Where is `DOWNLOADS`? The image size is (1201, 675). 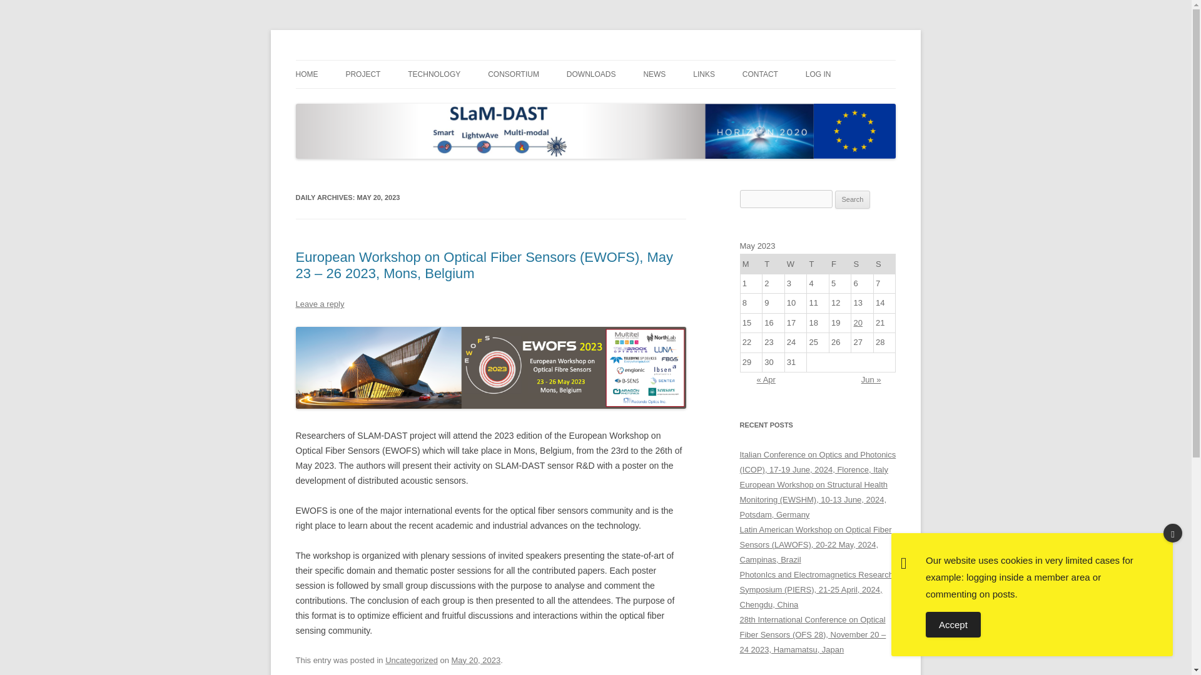
DOWNLOADS is located at coordinates (591, 74).